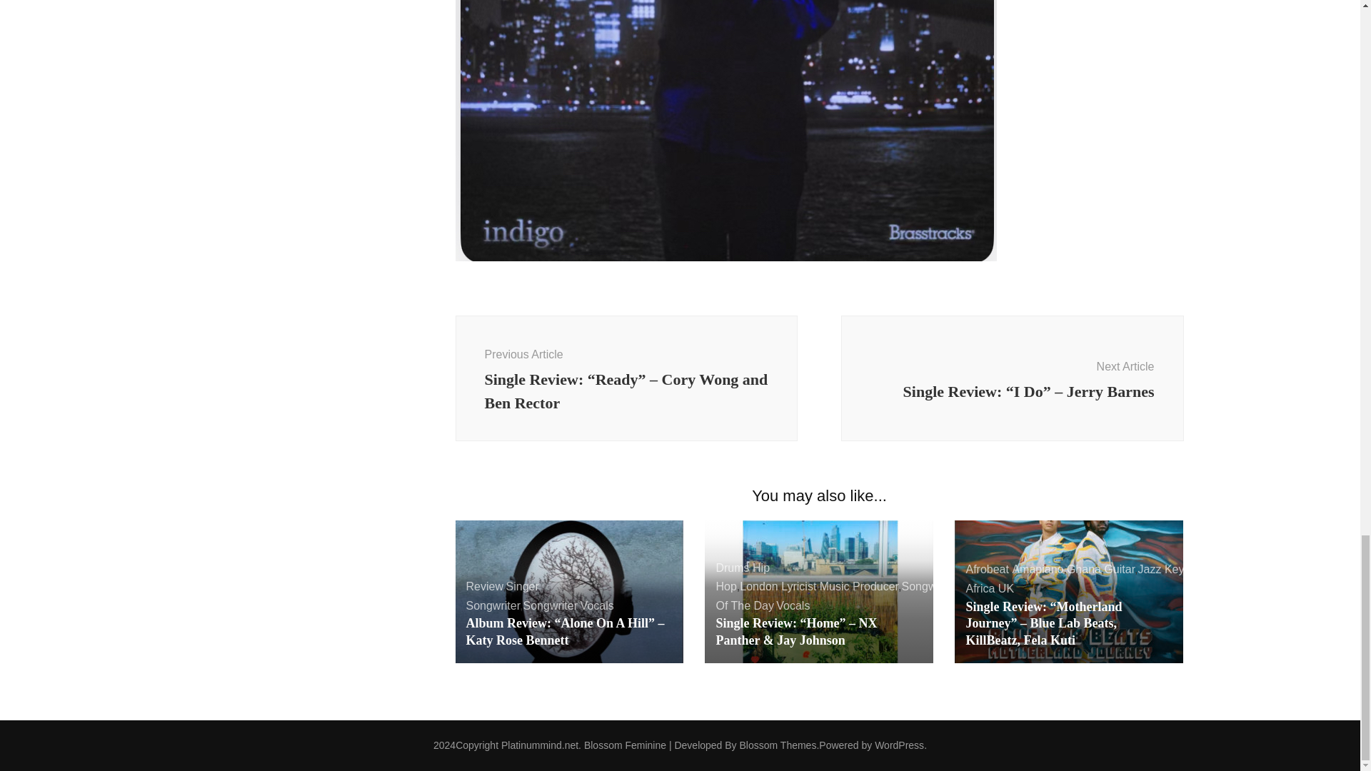 The width and height of the screenshot is (1371, 771). Describe the element at coordinates (597, 605) in the screenshot. I see `Vocals` at that location.